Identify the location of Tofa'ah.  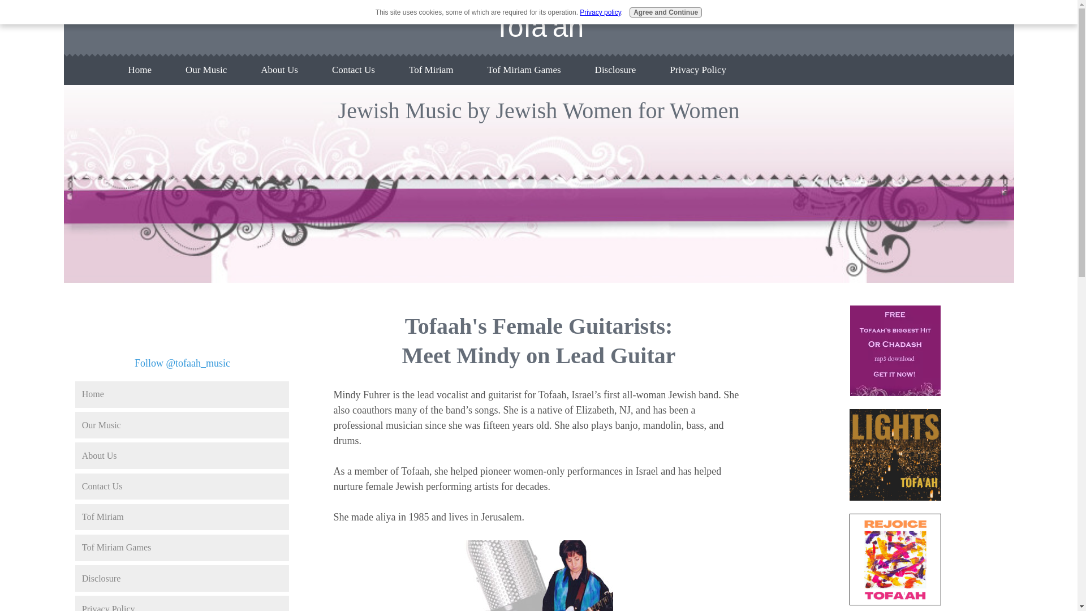
(538, 27).